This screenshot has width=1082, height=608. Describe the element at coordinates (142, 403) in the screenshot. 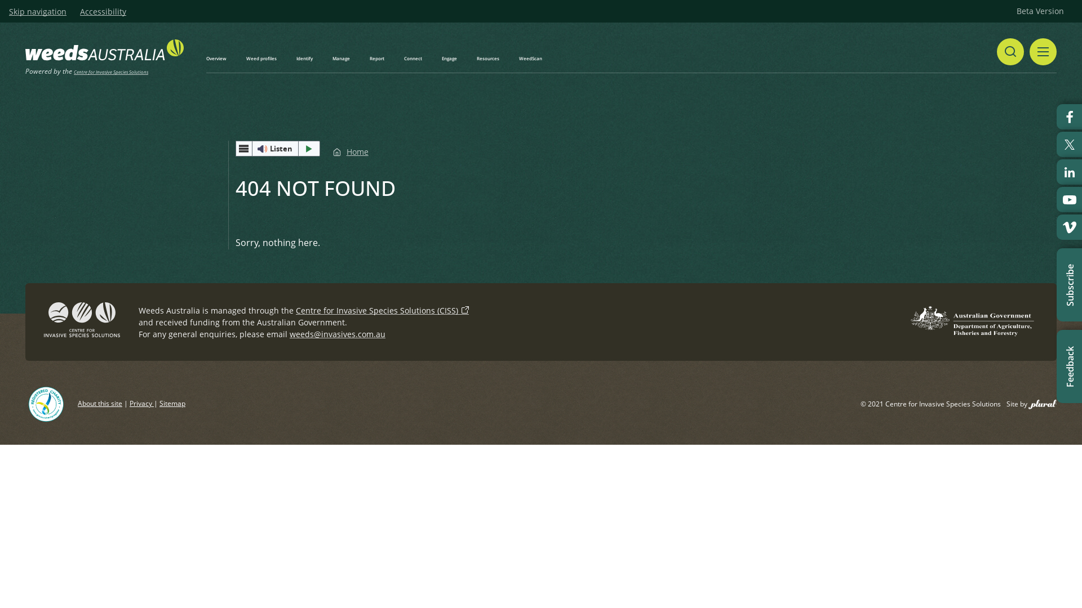

I see `Privacy` at that location.